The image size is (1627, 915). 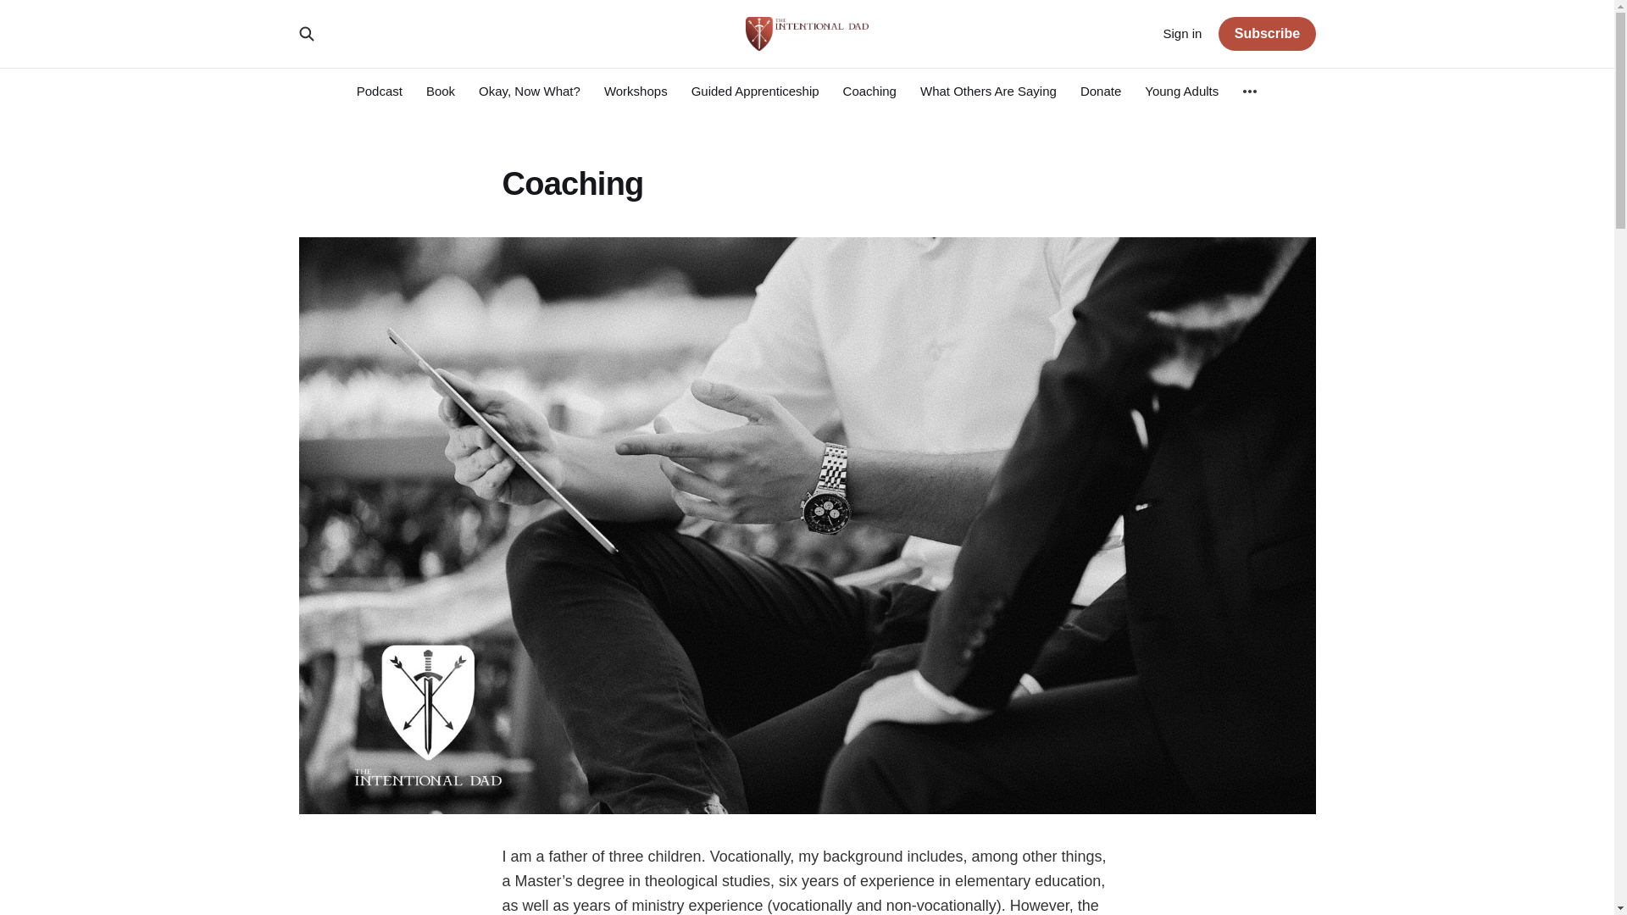 I want to click on What Others Are Saying, so click(x=988, y=91).